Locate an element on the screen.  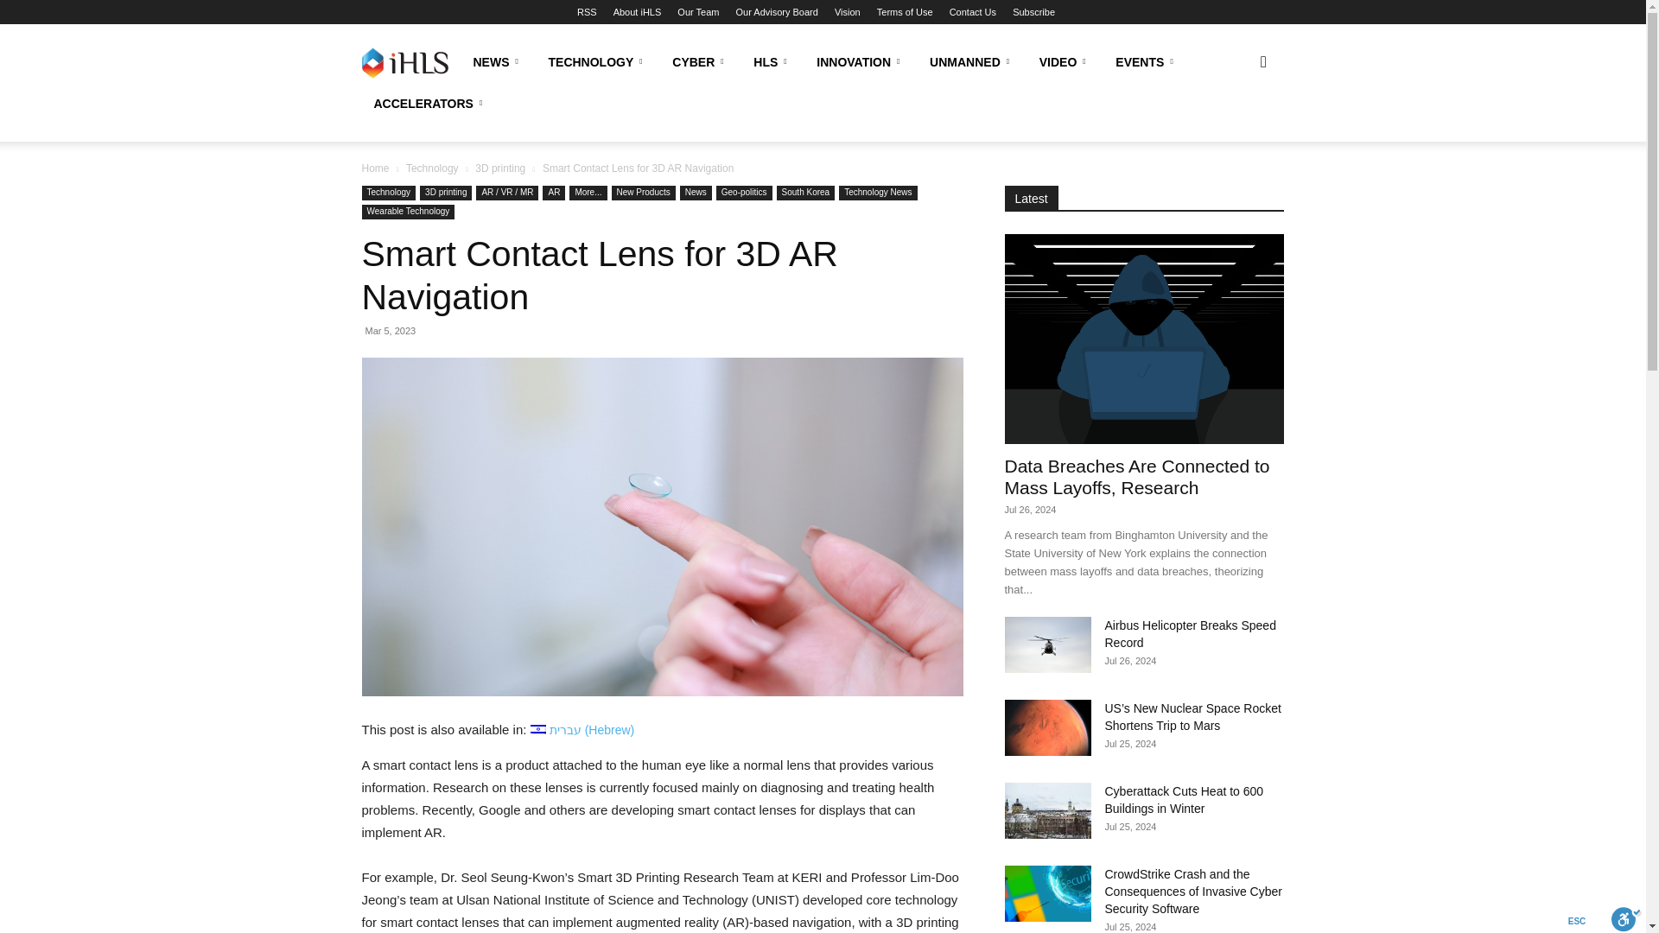
View all posts in 3D printing is located at coordinates (499, 168).